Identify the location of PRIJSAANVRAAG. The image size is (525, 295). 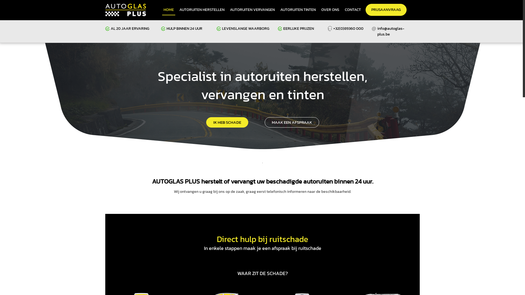
(386, 10).